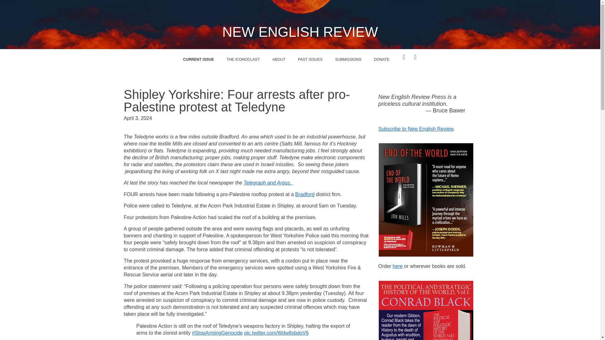 The width and height of the screenshot is (605, 340). What do you see at coordinates (300, 32) in the screenshot?
I see `NEW ENGLISH REVIEW` at bounding box center [300, 32].